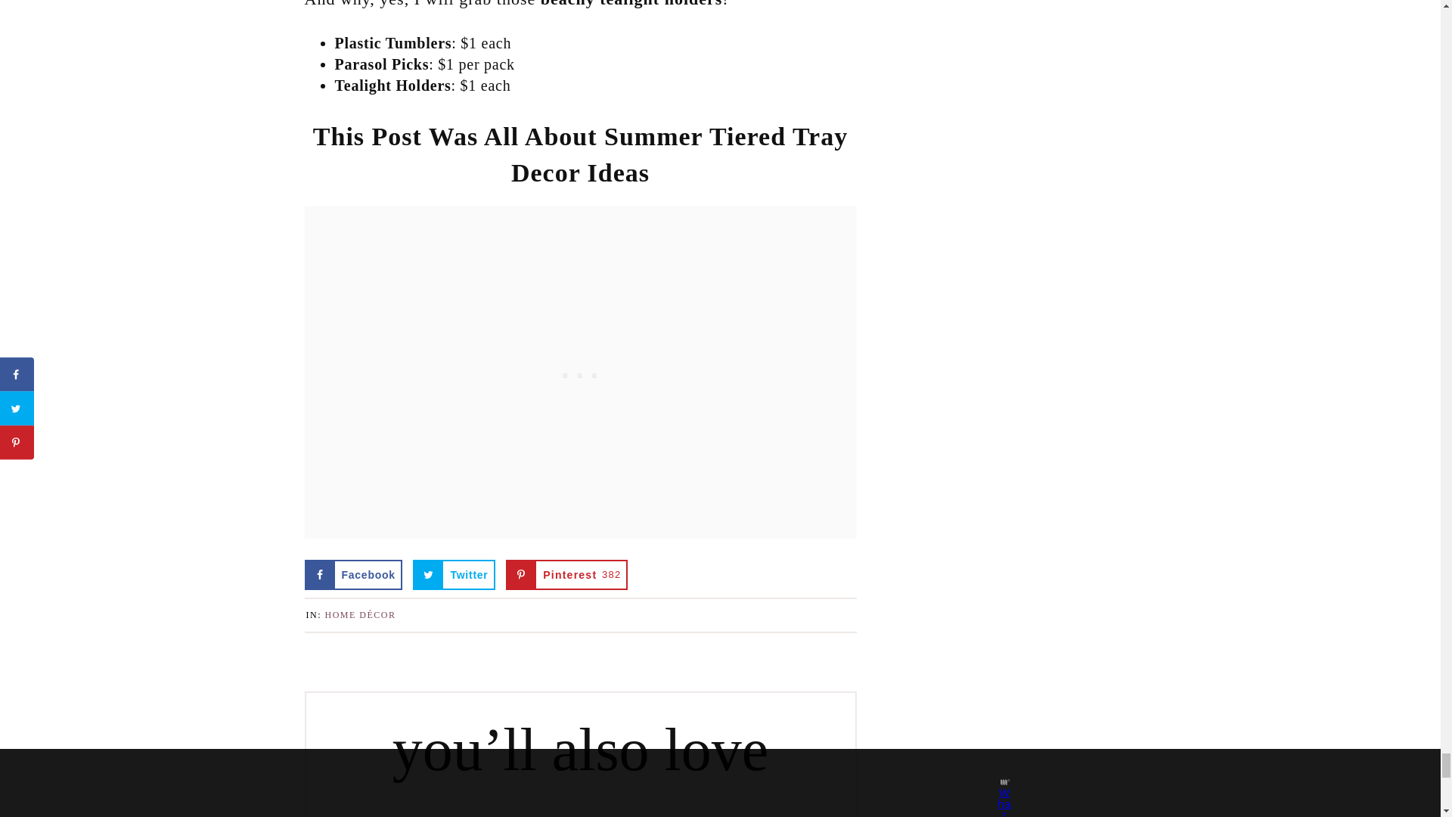 This screenshot has height=817, width=1452. I want to click on Share on Facebook, so click(352, 574).